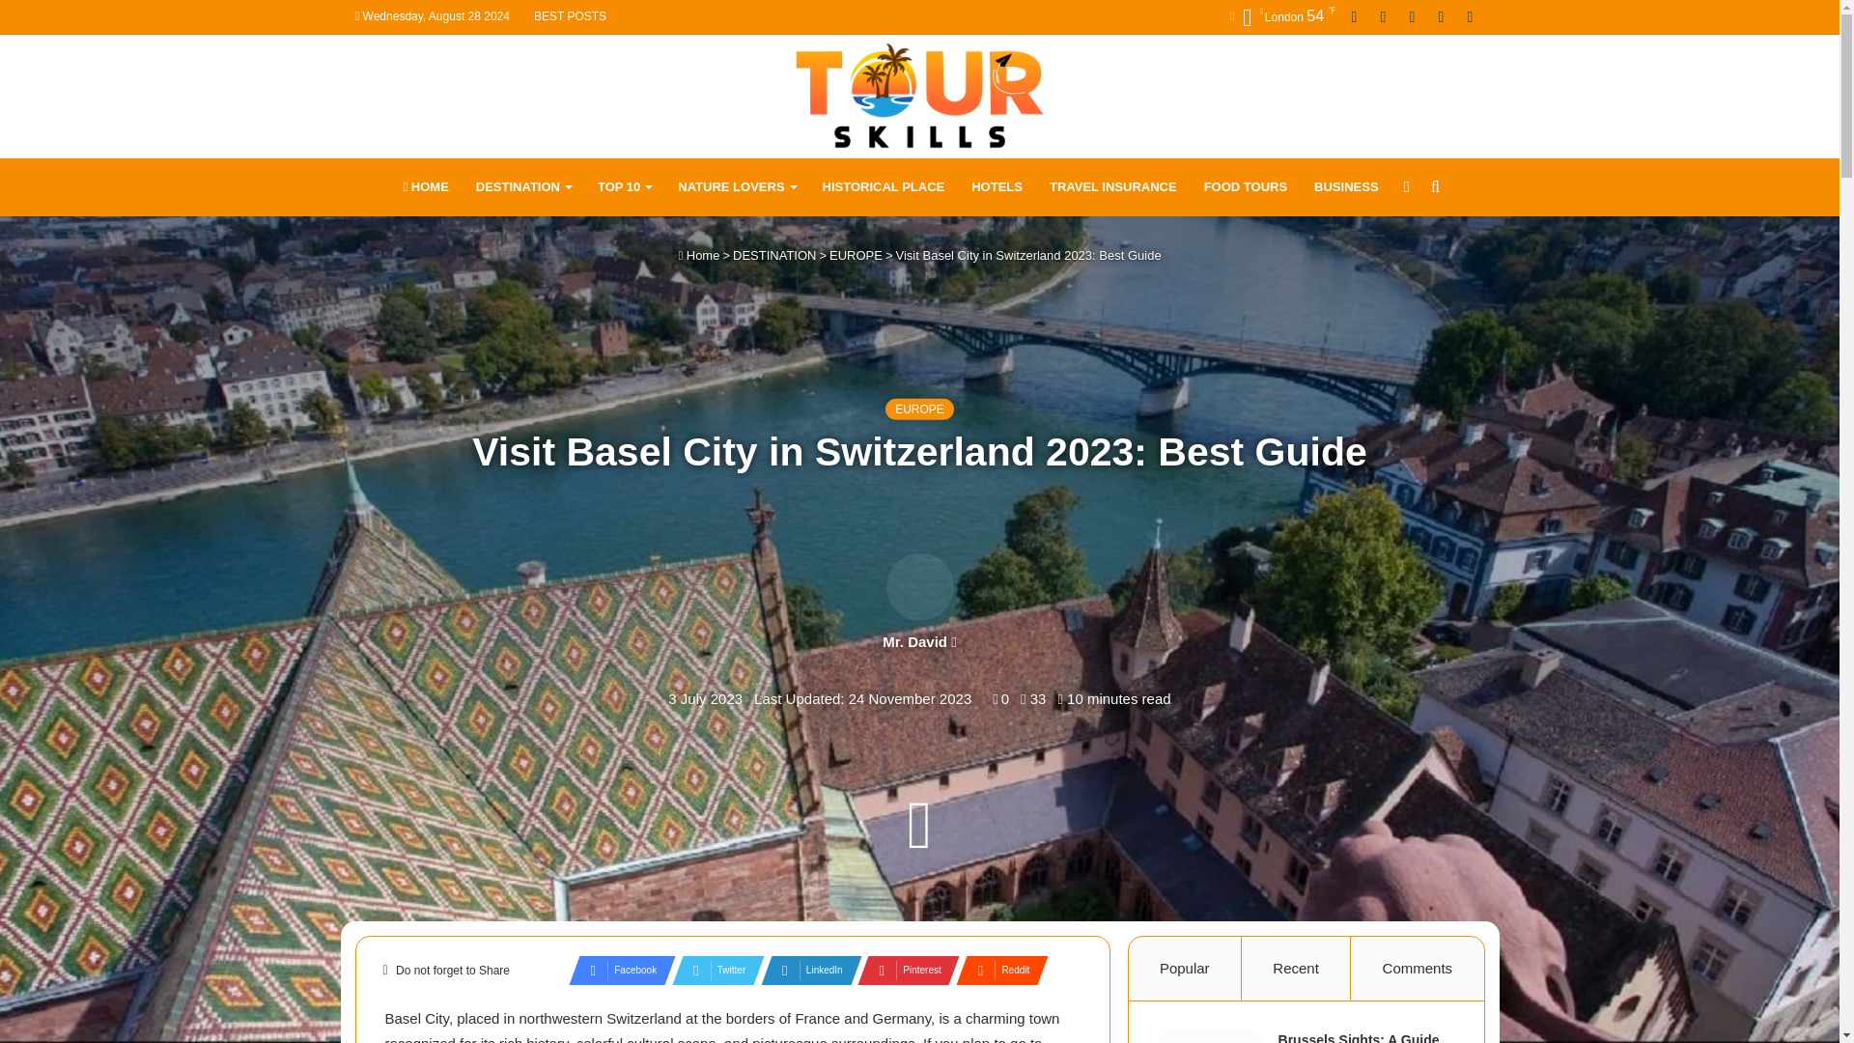 The width and height of the screenshot is (1854, 1043). Describe the element at coordinates (616, 970) in the screenshot. I see `Facebook` at that location.